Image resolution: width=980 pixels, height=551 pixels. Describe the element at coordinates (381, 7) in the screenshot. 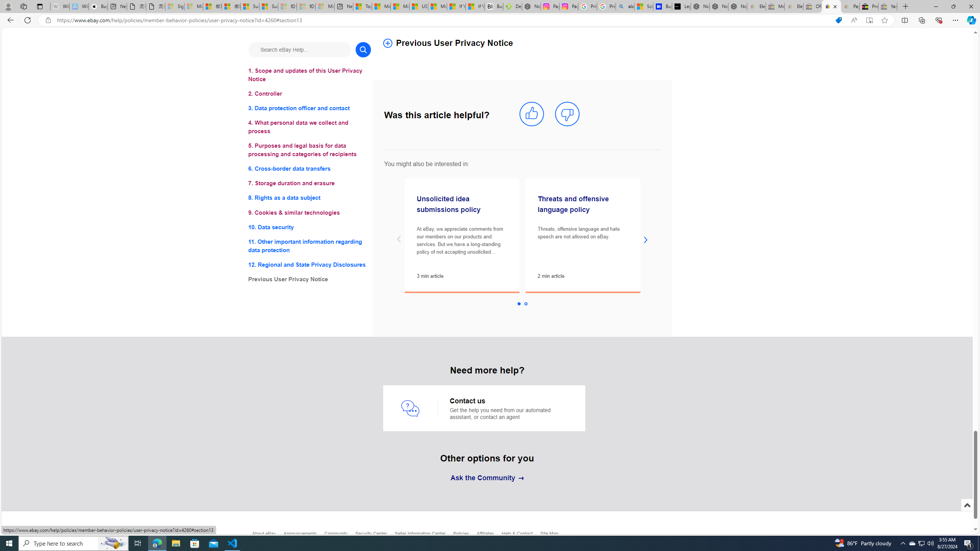

I see `Marine life - MSN` at that location.